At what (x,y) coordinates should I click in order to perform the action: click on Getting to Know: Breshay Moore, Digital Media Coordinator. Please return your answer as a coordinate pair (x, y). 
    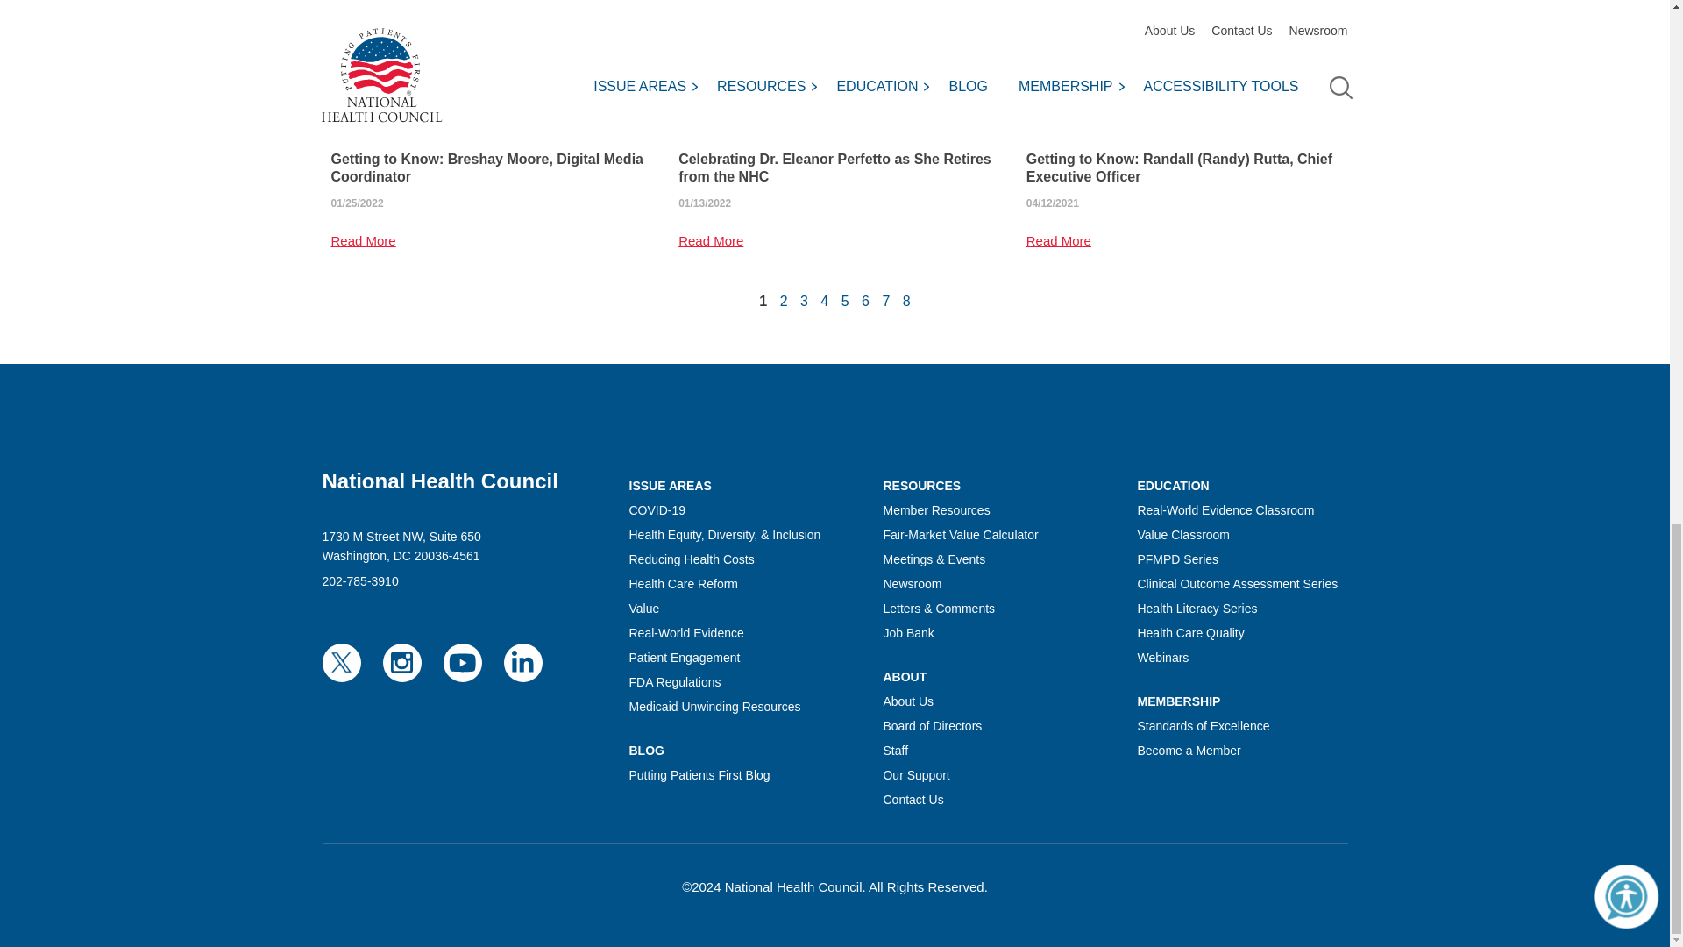
    Looking at the image, I should click on (487, 167).